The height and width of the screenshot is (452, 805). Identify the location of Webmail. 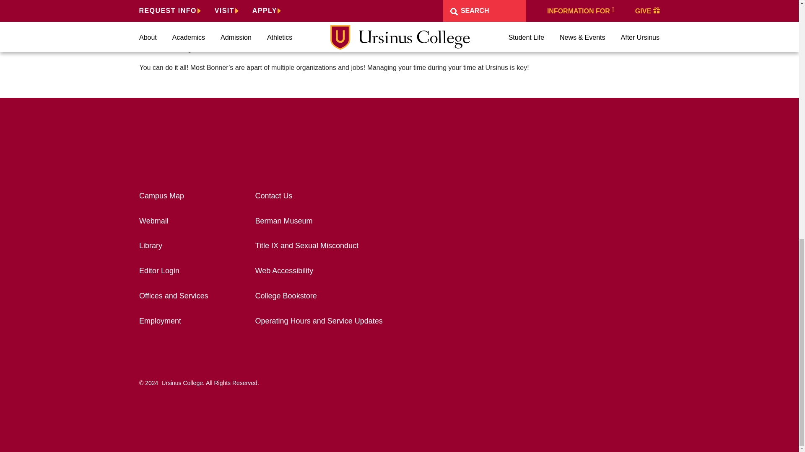
(153, 221).